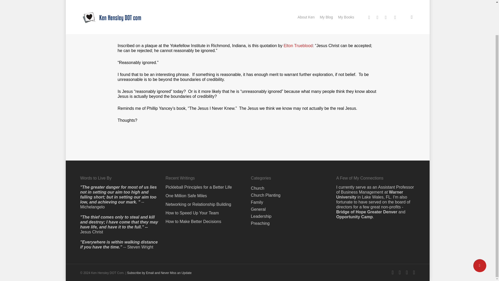 The width and height of the screenshot is (499, 281). I want to click on Church Planting, so click(266, 159).